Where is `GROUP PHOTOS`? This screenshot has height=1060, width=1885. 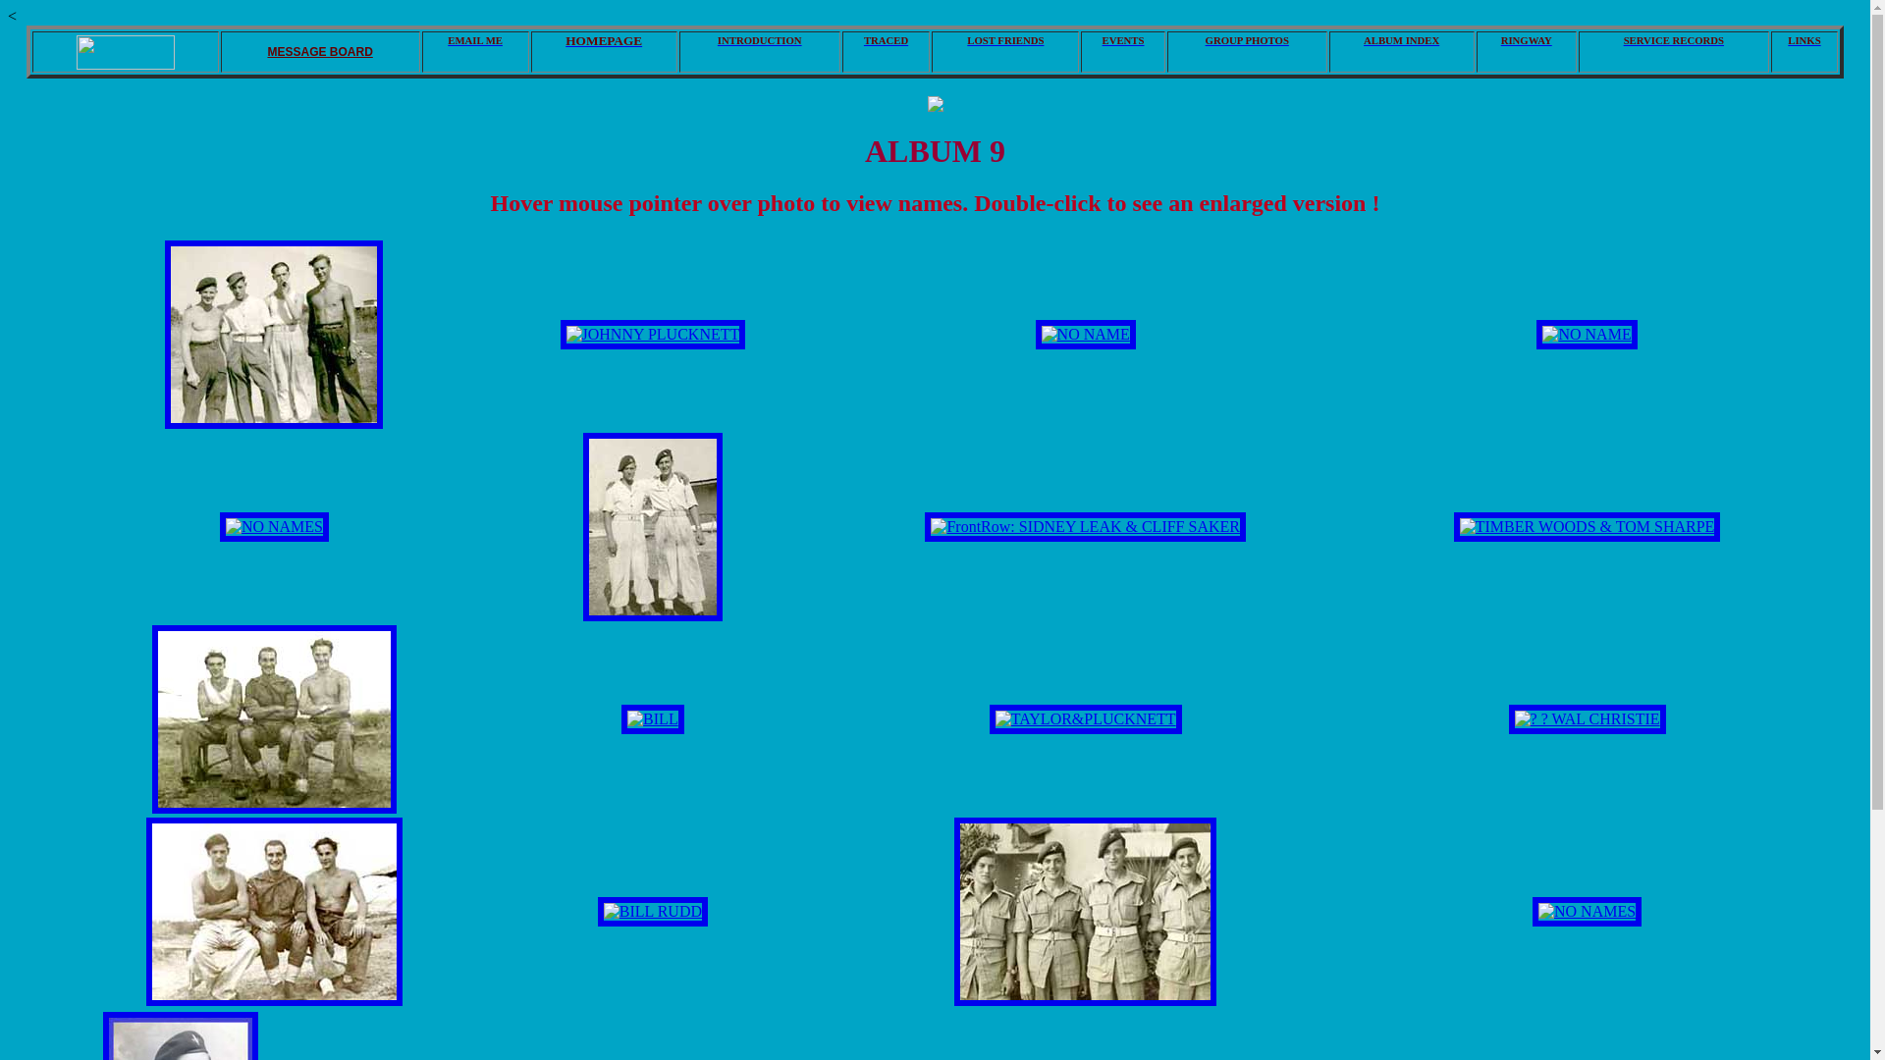
GROUP PHOTOS is located at coordinates (1247, 40).